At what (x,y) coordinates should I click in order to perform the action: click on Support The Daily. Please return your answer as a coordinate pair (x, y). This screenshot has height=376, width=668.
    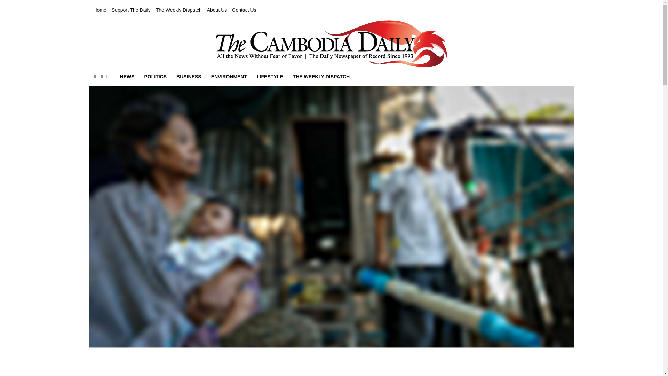
    Looking at the image, I should click on (131, 10).